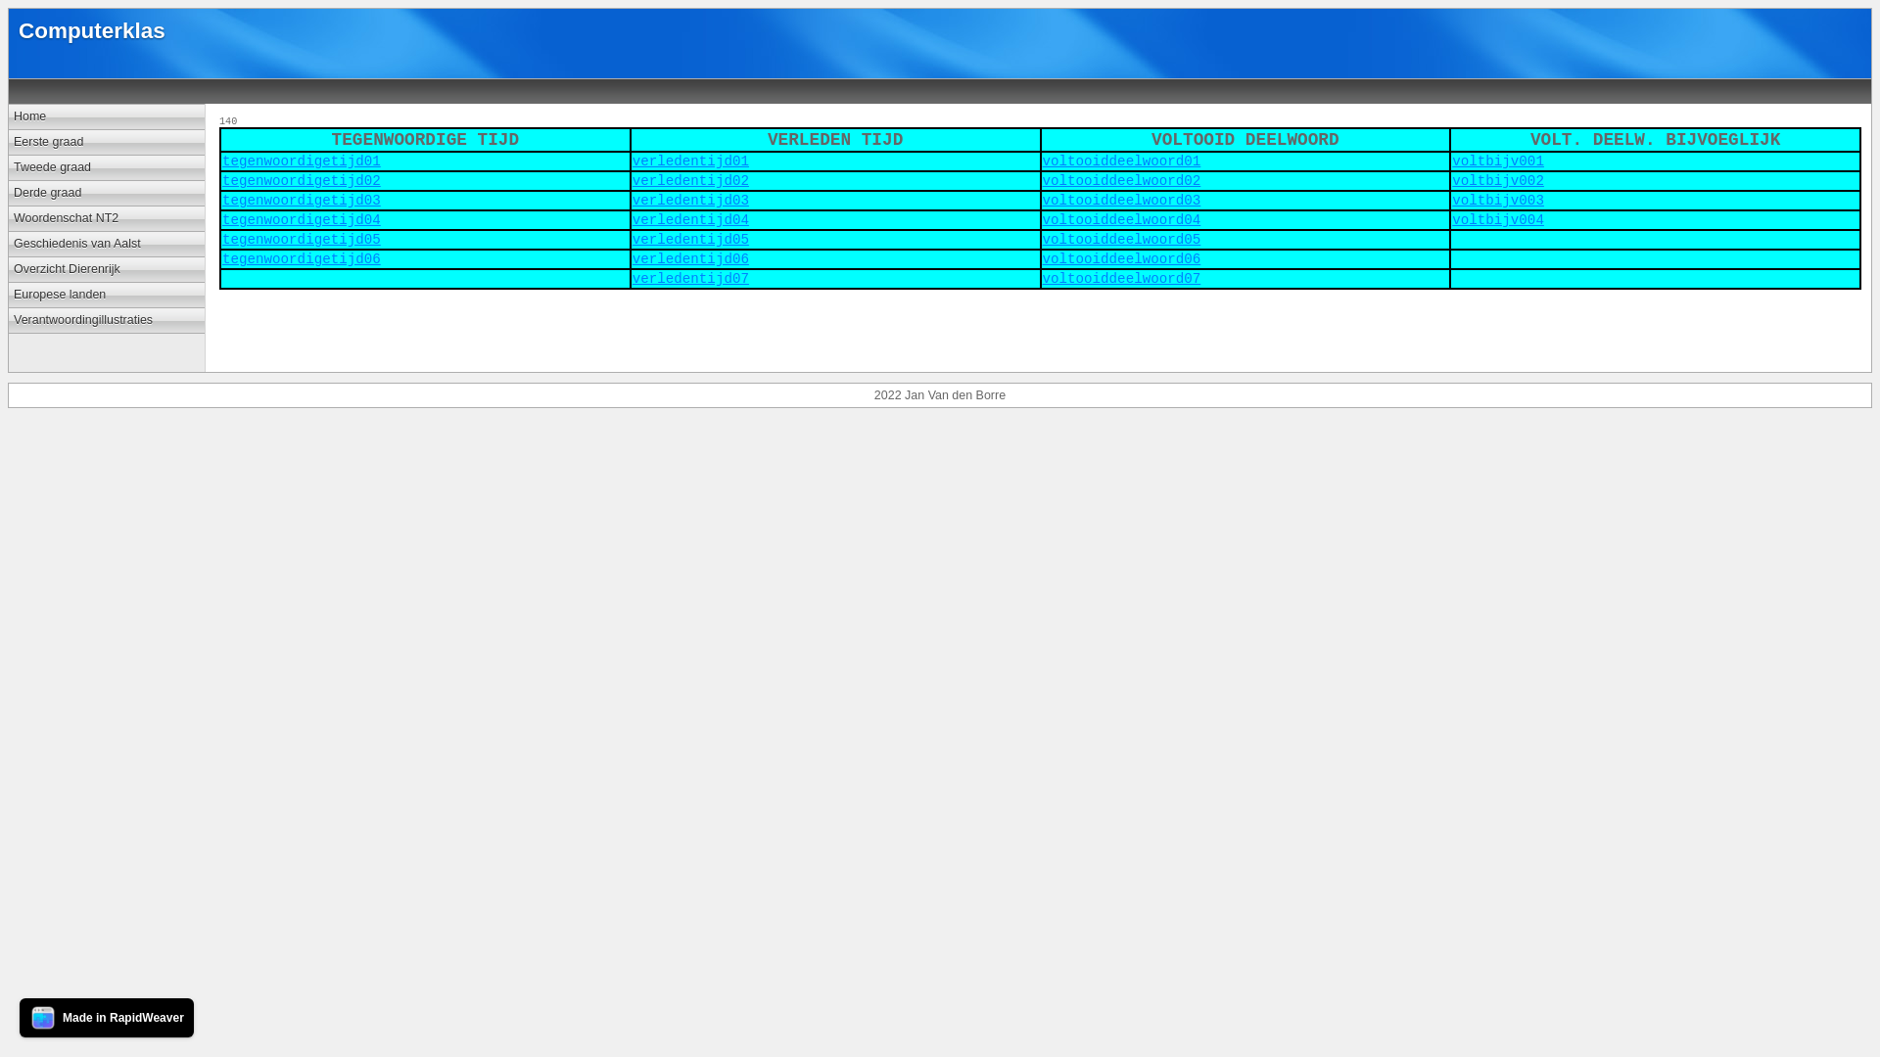 The height and width of the screenshot is (1057, 1880). What do you see at coordinates (107, 219) in the screenshot?
I see `Woordenschat NT2` at bounding box center [107, 219].